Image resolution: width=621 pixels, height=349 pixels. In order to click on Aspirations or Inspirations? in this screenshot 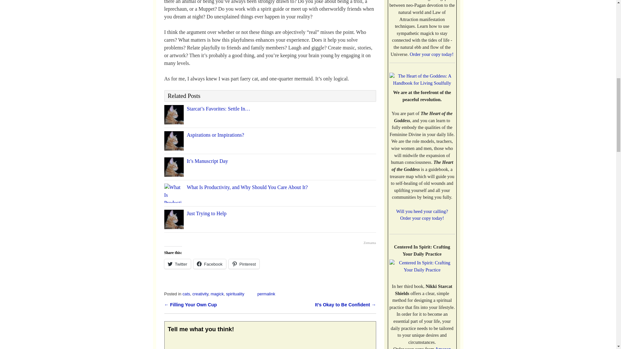, I will do `click(215, 135)`.